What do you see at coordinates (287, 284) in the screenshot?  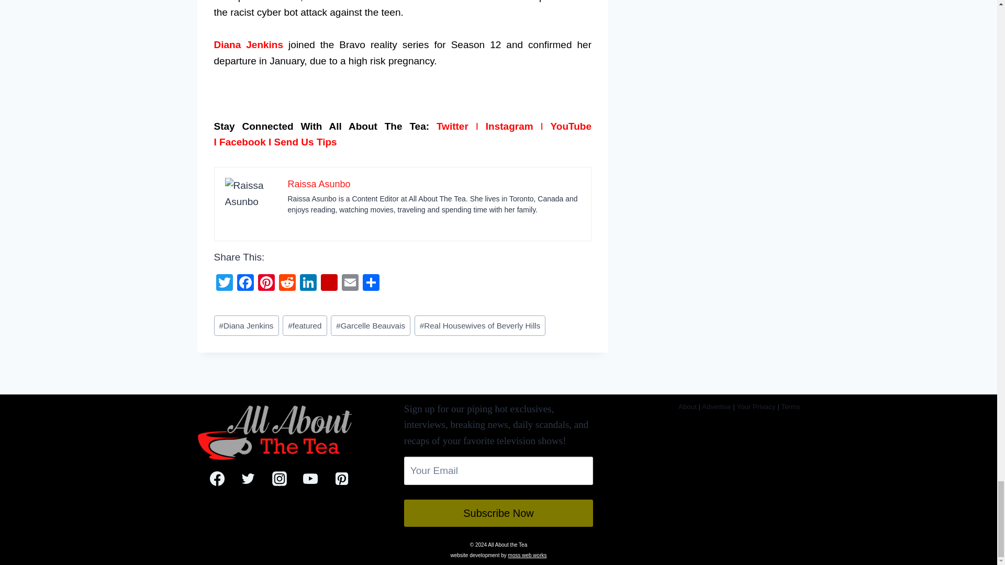 I see `Reddit` at bounding box center [287, 284].